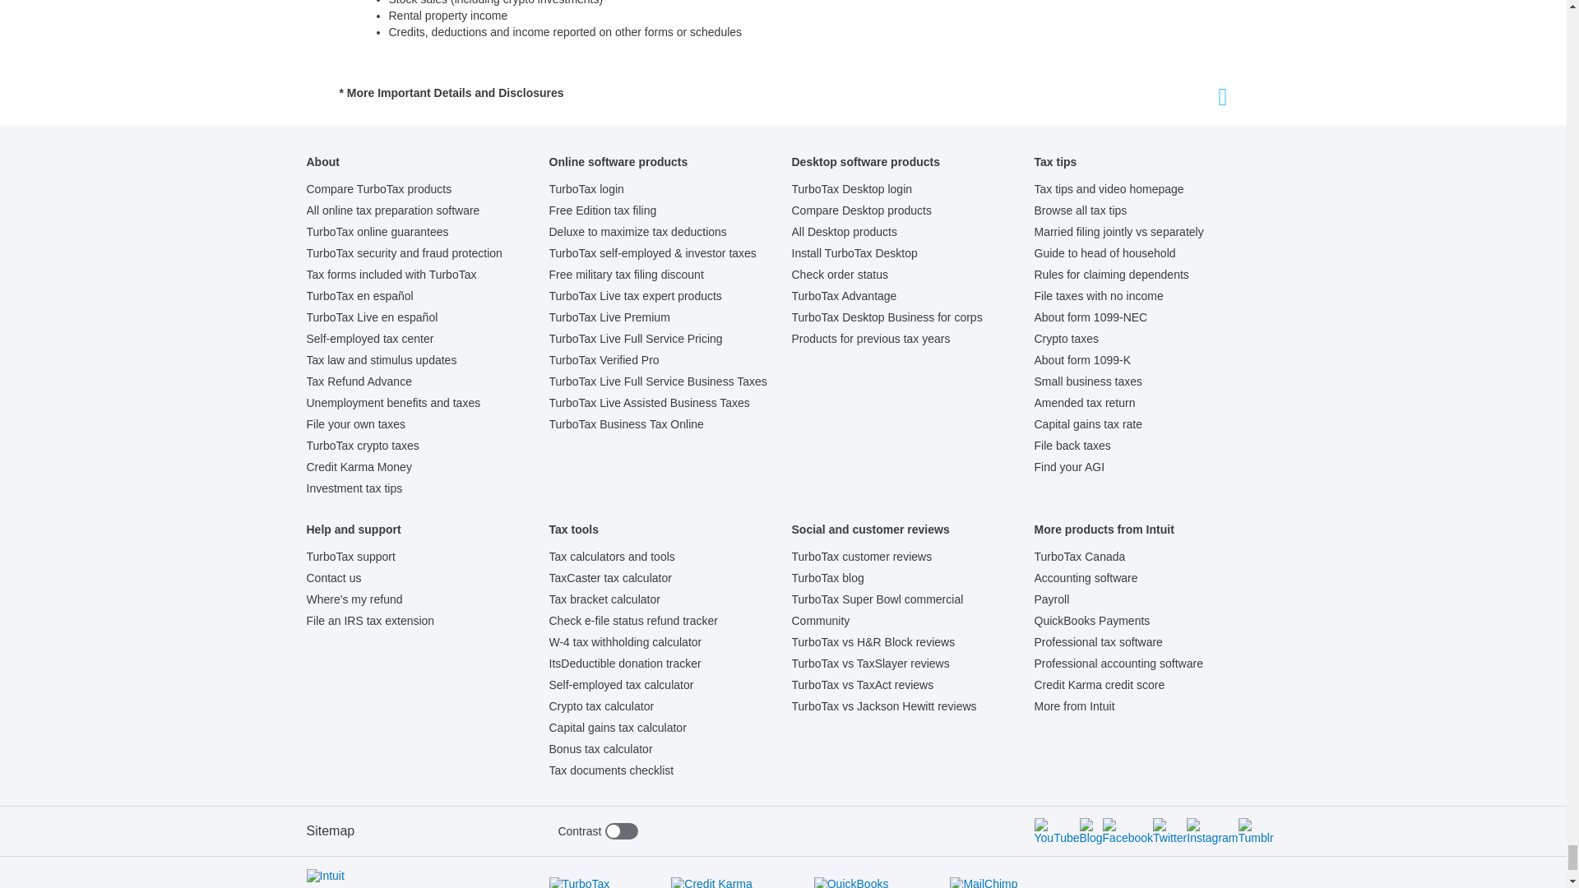  Describe the element at coordinates (377, 232) in the screenshot. I see `TurboTax online guarantees` at that location.